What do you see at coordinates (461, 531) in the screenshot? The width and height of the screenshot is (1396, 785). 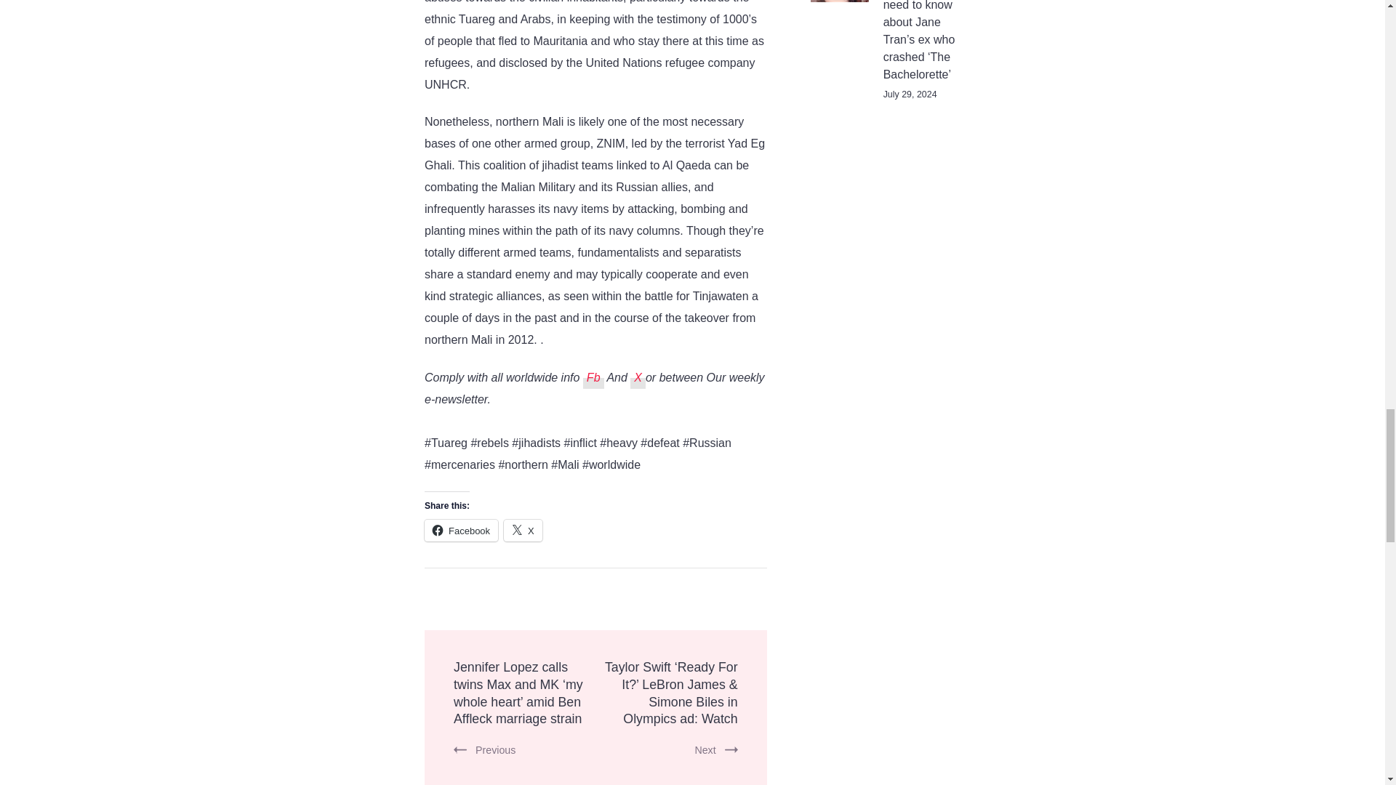 I see `Click to share on Facebook` at bounding box center [461, 531].